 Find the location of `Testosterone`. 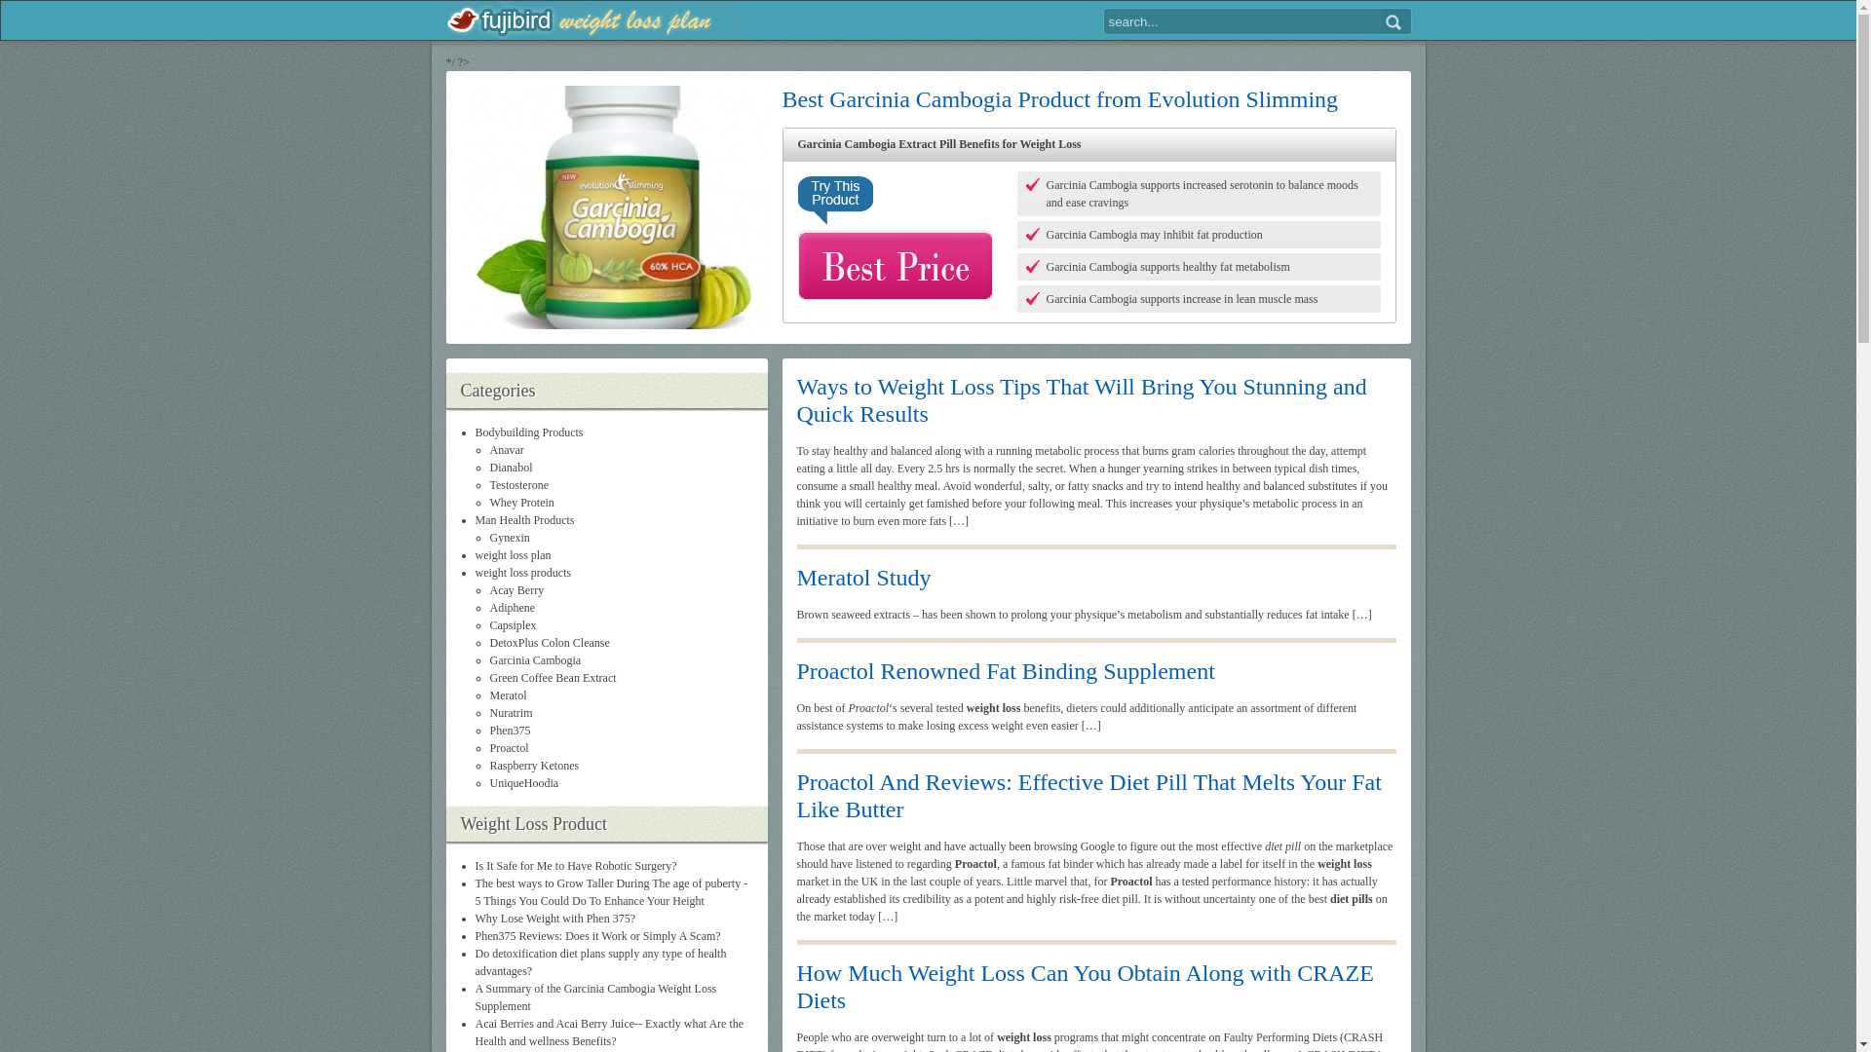

Testosterone is located at coordinates (518, 485).